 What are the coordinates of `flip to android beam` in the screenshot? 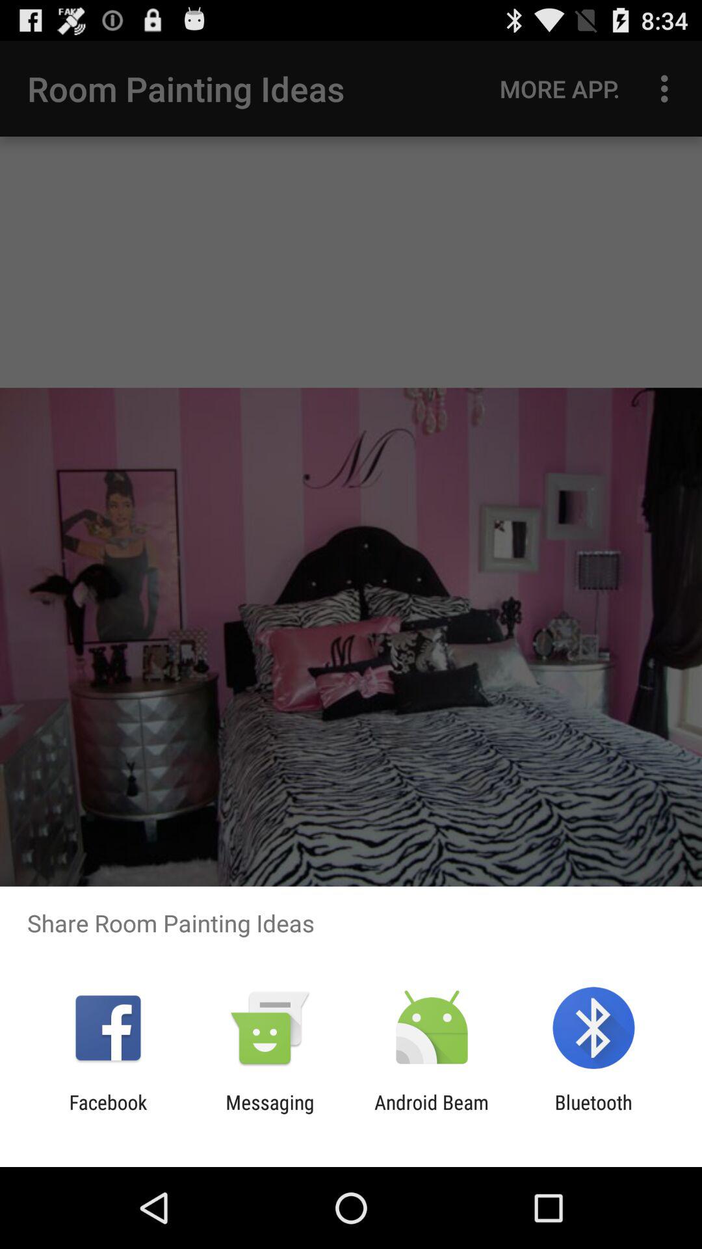 It's located at (432, 1114).